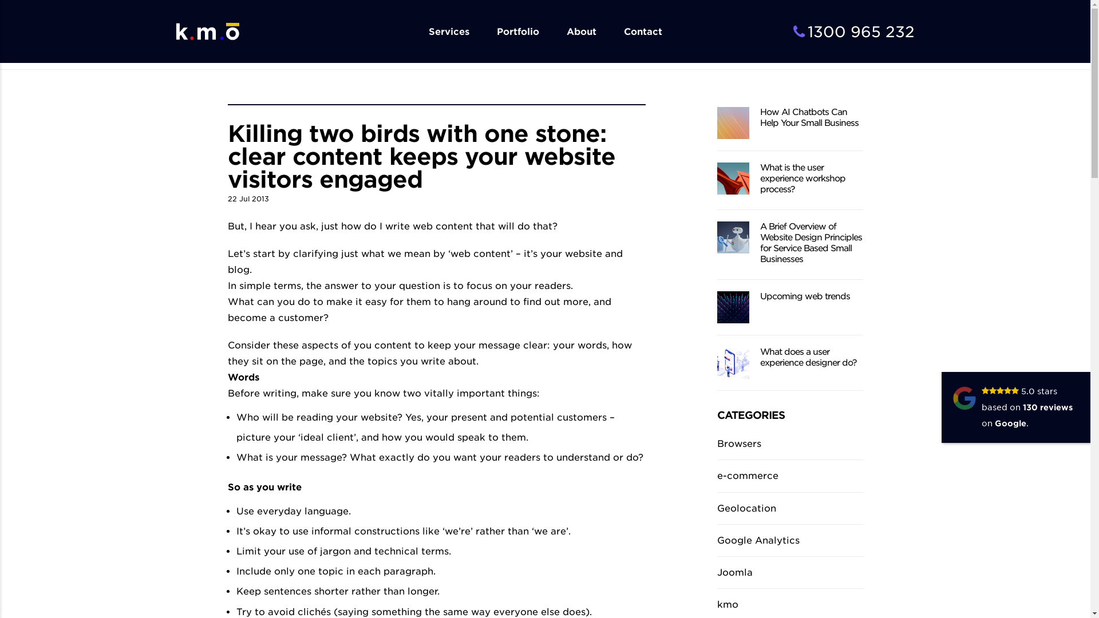 This screenshot has height=618, width=1099. I want to click on Google Analytics, so click(790, 540).